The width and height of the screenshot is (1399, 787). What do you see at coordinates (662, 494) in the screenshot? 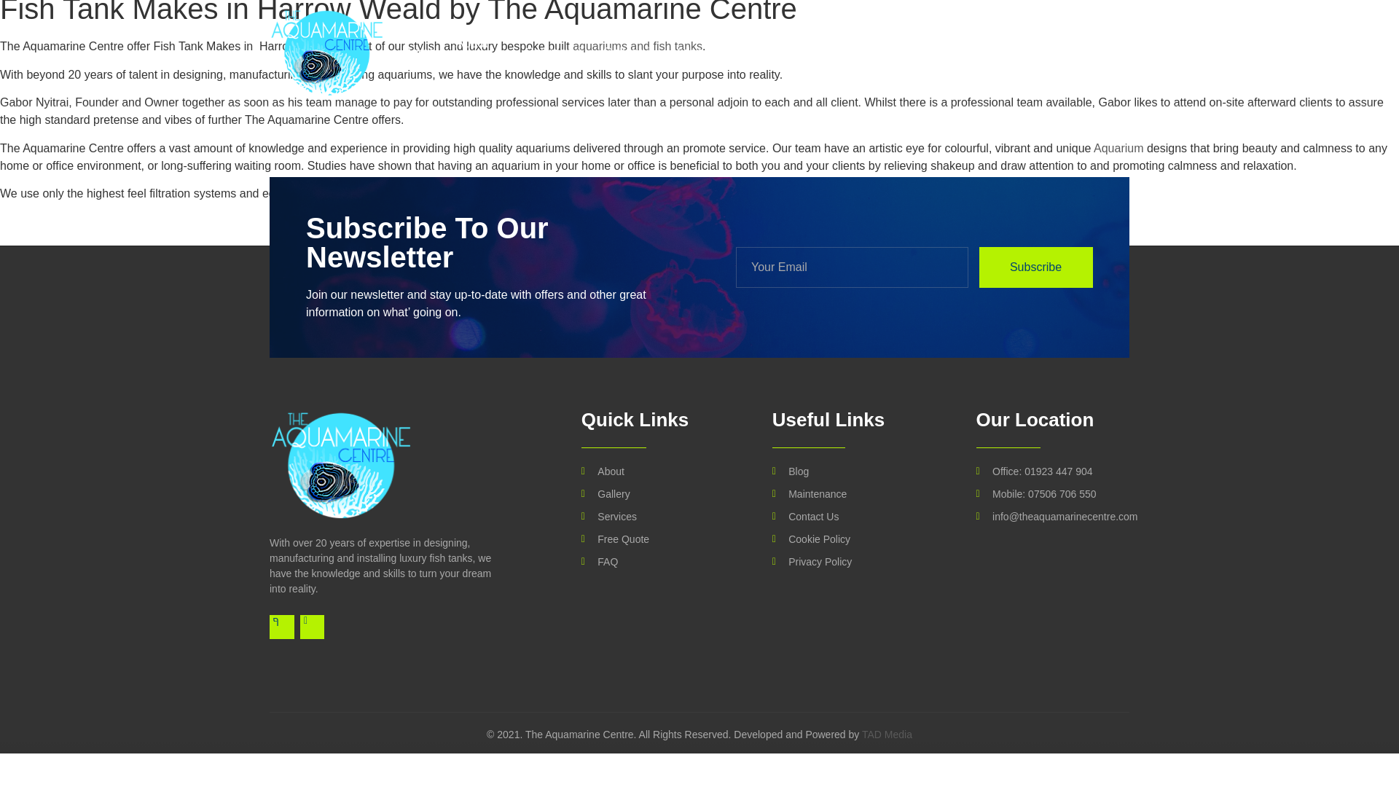
I see `Gallery` at bounding box center [662, 494].